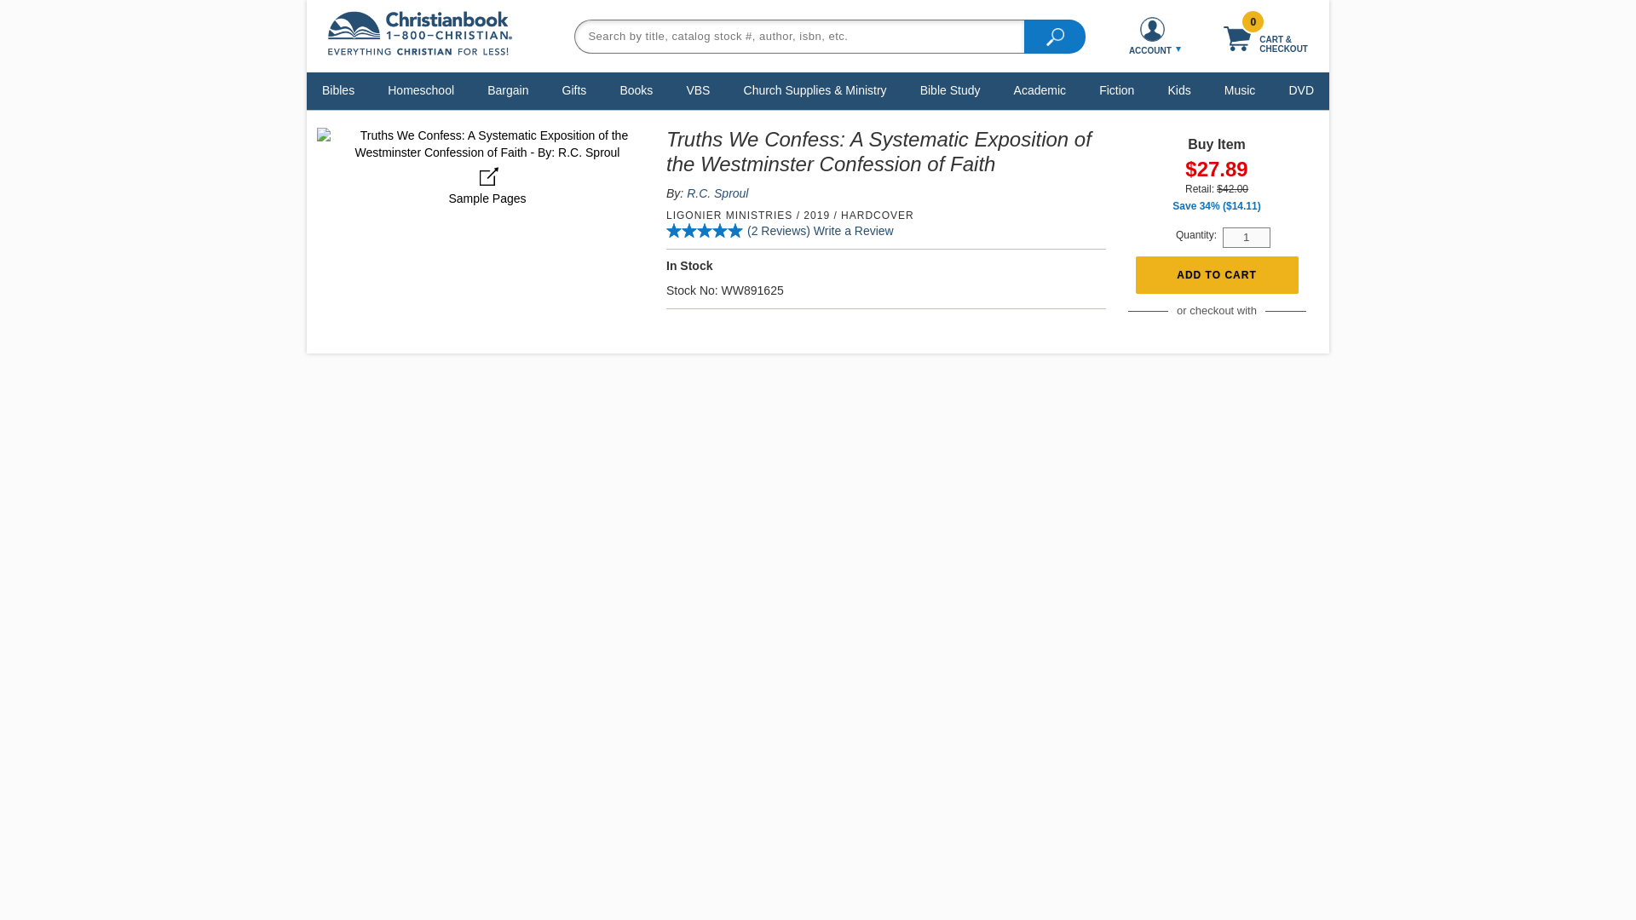  What do you see at coordinates (1116, 89) in the screenshot?
I see `Fiction` at bounding box center [1116, 89].